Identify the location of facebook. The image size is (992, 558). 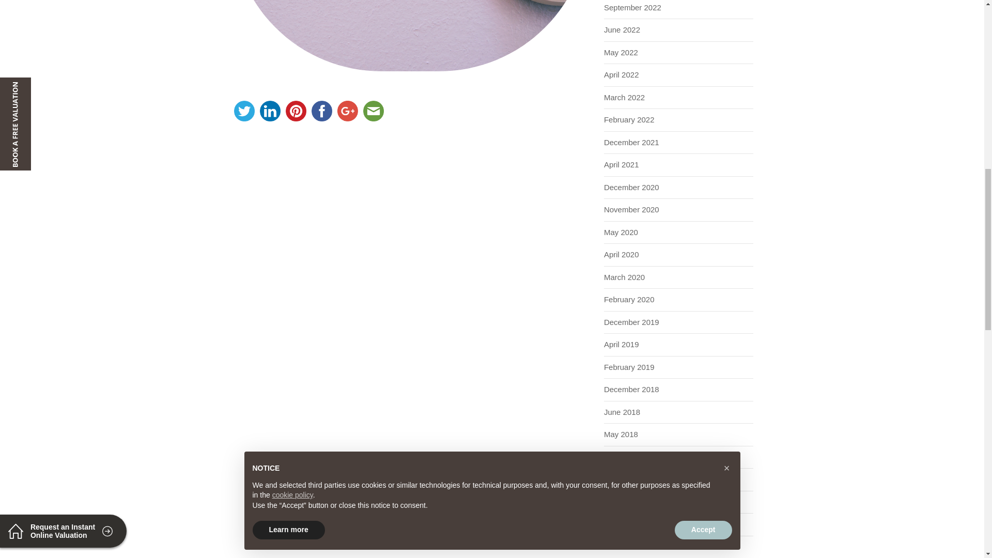
(321, 111).